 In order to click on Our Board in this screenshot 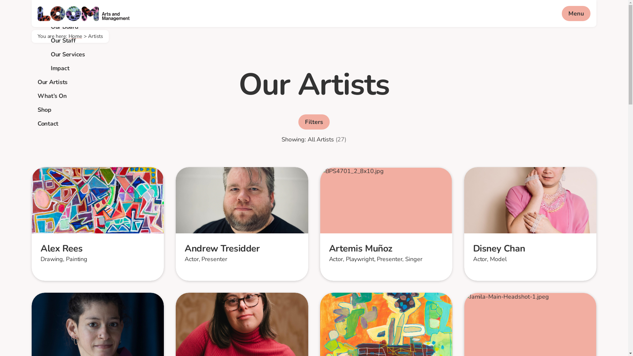, I will do `click(65, 27)`.